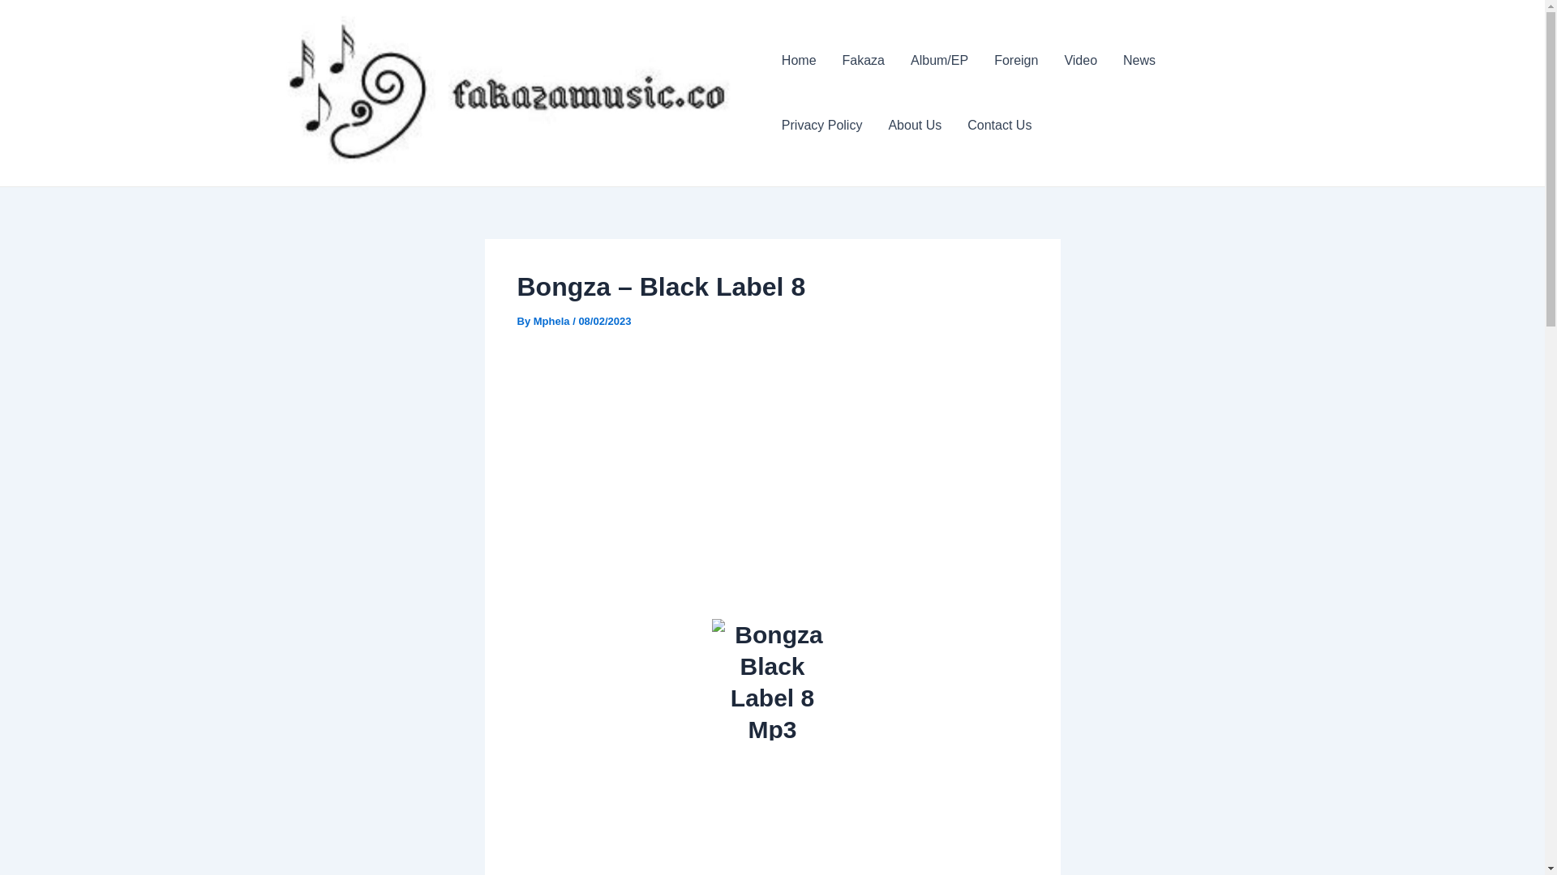  Describe the element at coordinates (800, 60) in the screenshot. I see `Home` at that location.